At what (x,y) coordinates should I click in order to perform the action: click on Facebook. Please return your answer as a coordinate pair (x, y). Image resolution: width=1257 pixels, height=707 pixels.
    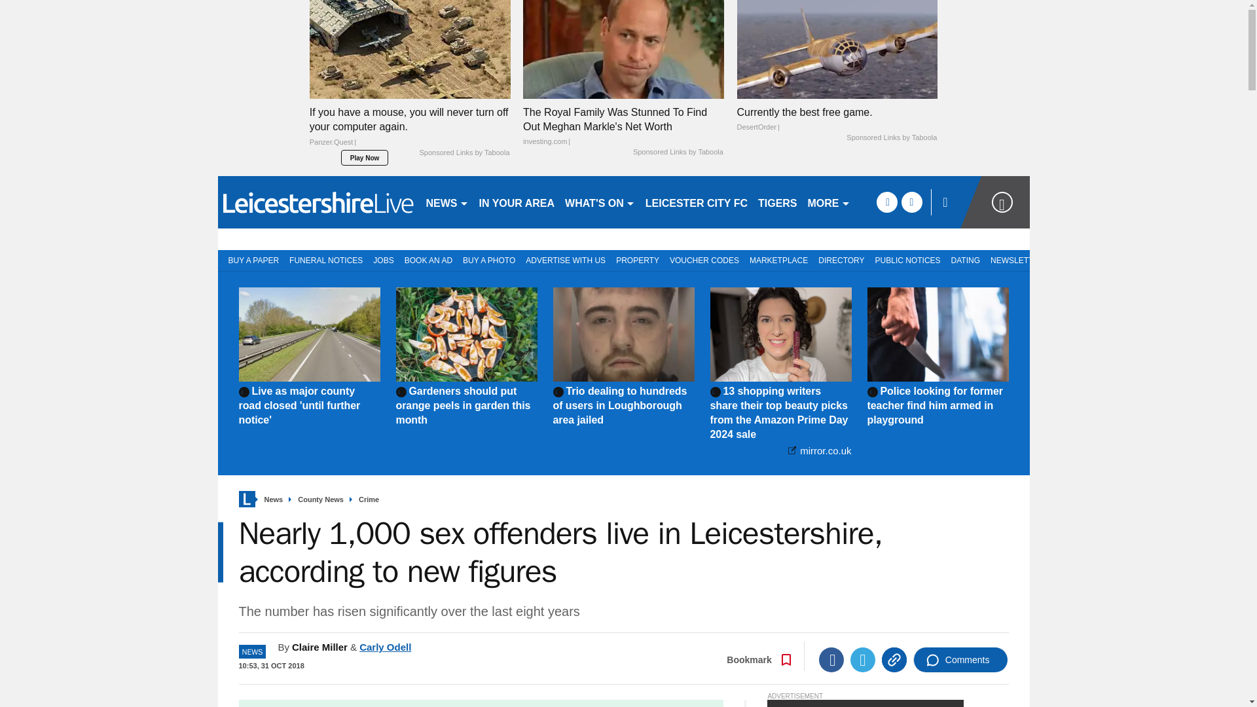
    Looking at the image, I should click on (831, 660).